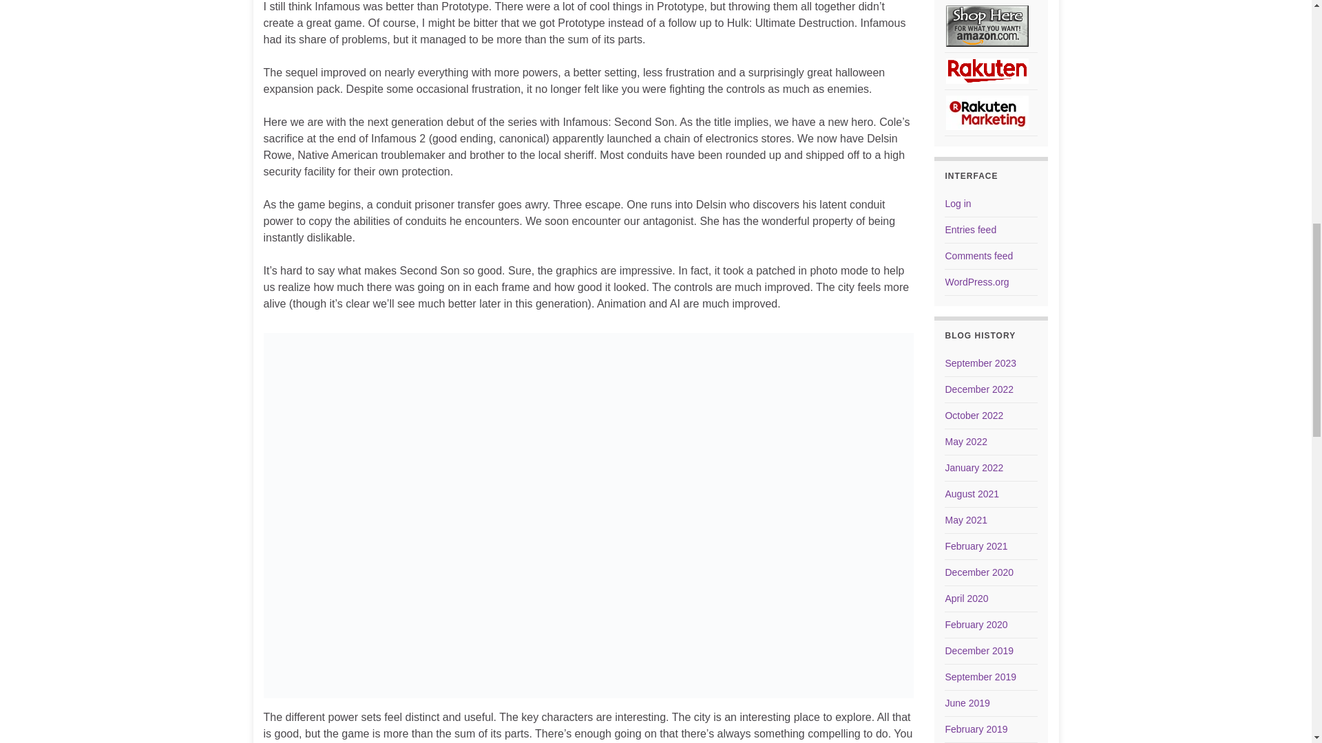 Image resolution: width=1322 pixels, height=743 pixels. I want to click on Amazon Online Shopping, so click(987, 26).